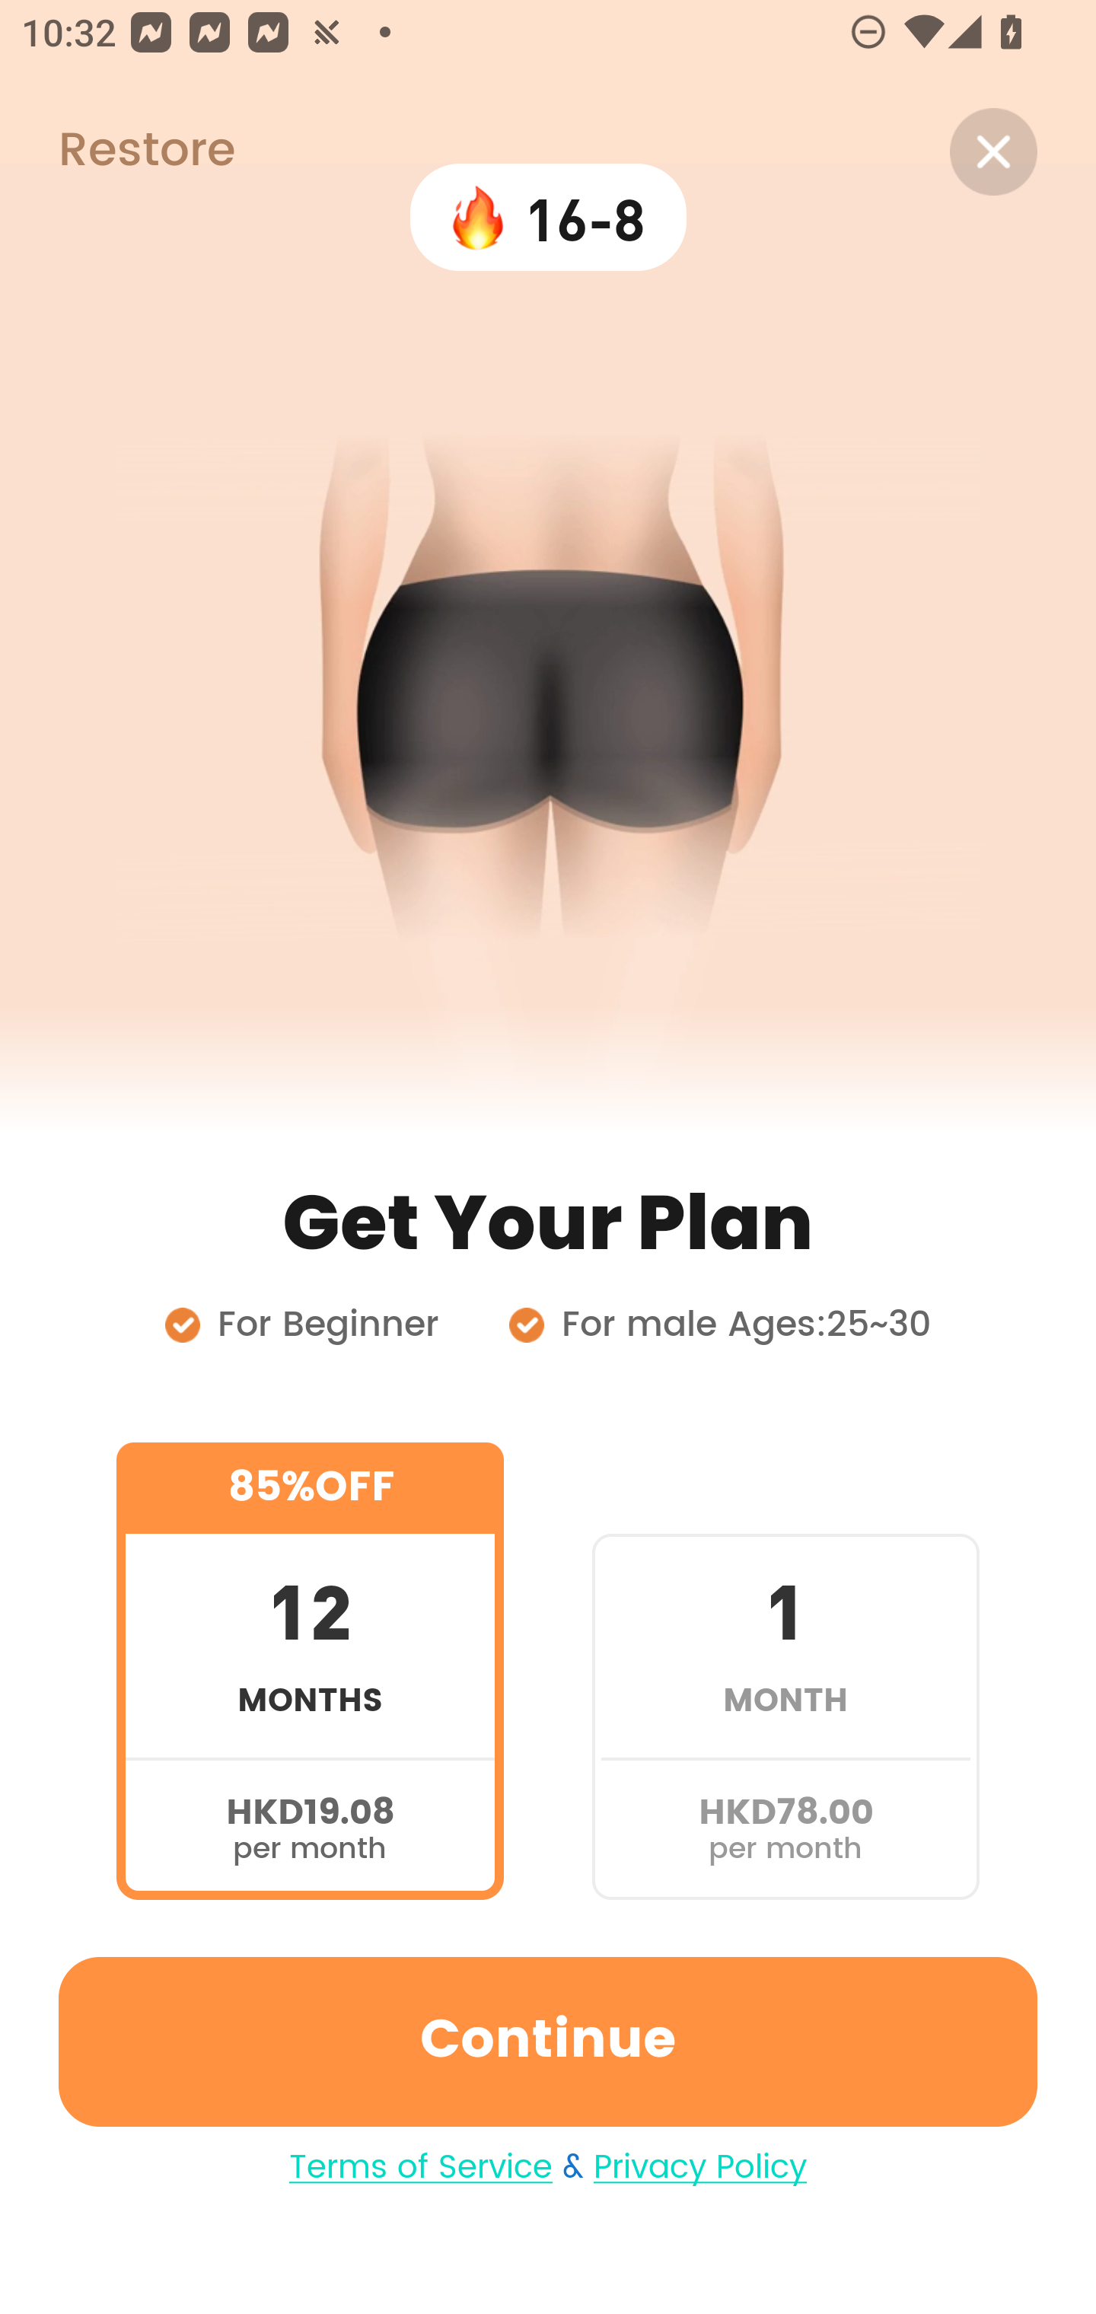  Describe the element at coordinates (785, 1670) in the screenshot. I see `1 MONTH per month HKD78.00` at that location.